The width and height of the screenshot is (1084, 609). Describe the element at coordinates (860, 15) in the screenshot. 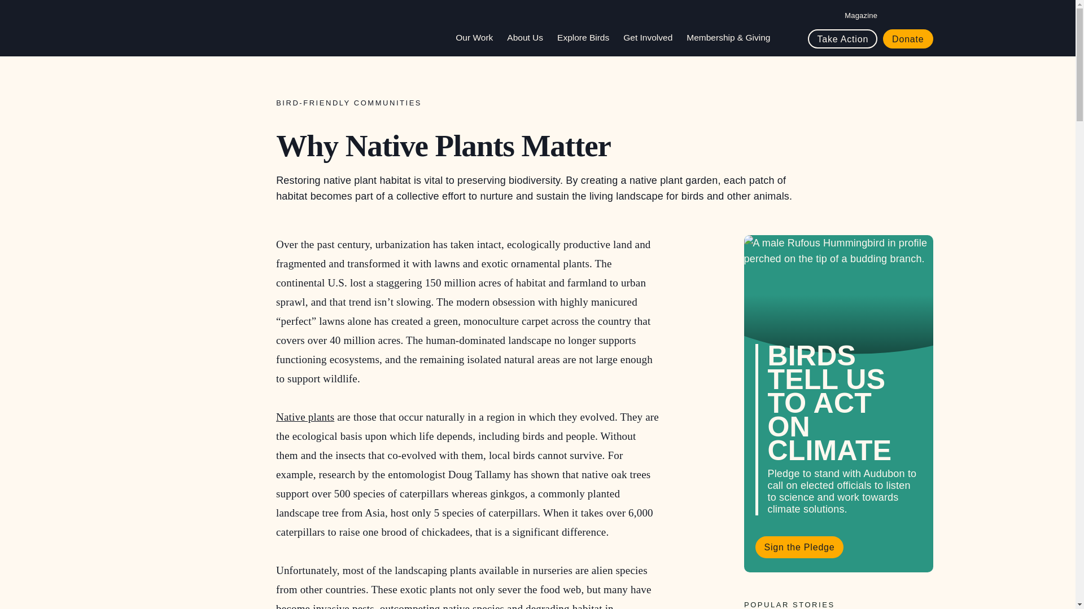

I see `Magazine` at that location.